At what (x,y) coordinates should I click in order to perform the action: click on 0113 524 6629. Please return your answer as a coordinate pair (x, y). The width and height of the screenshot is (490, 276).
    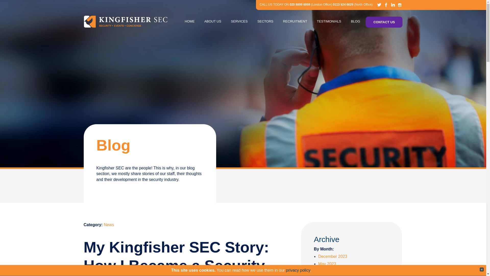
    Looking at the image, I should click on (343, 4).